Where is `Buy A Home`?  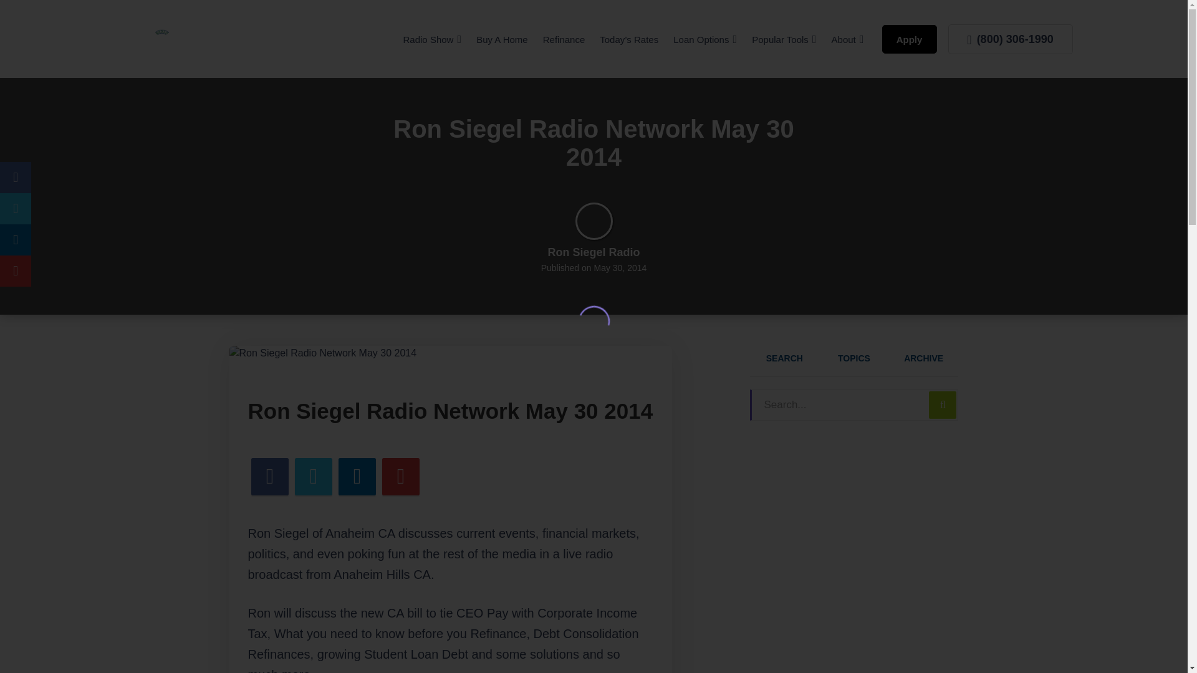
Buy A Home is located at coordinates (502, 40).